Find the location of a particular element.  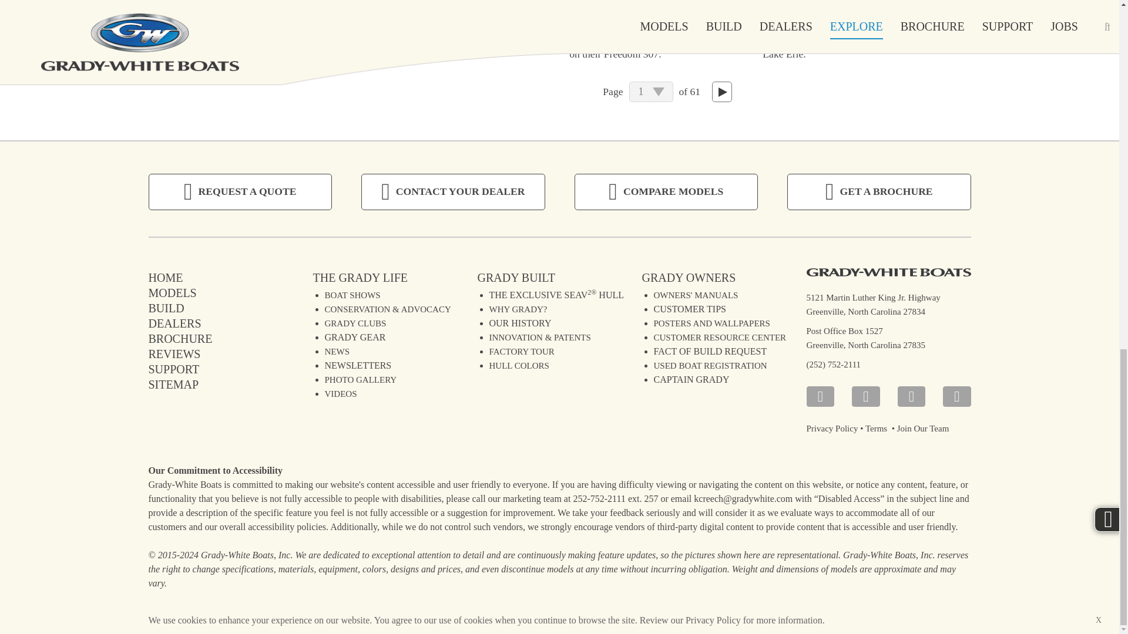

Build is located at coordinates (166, 308).